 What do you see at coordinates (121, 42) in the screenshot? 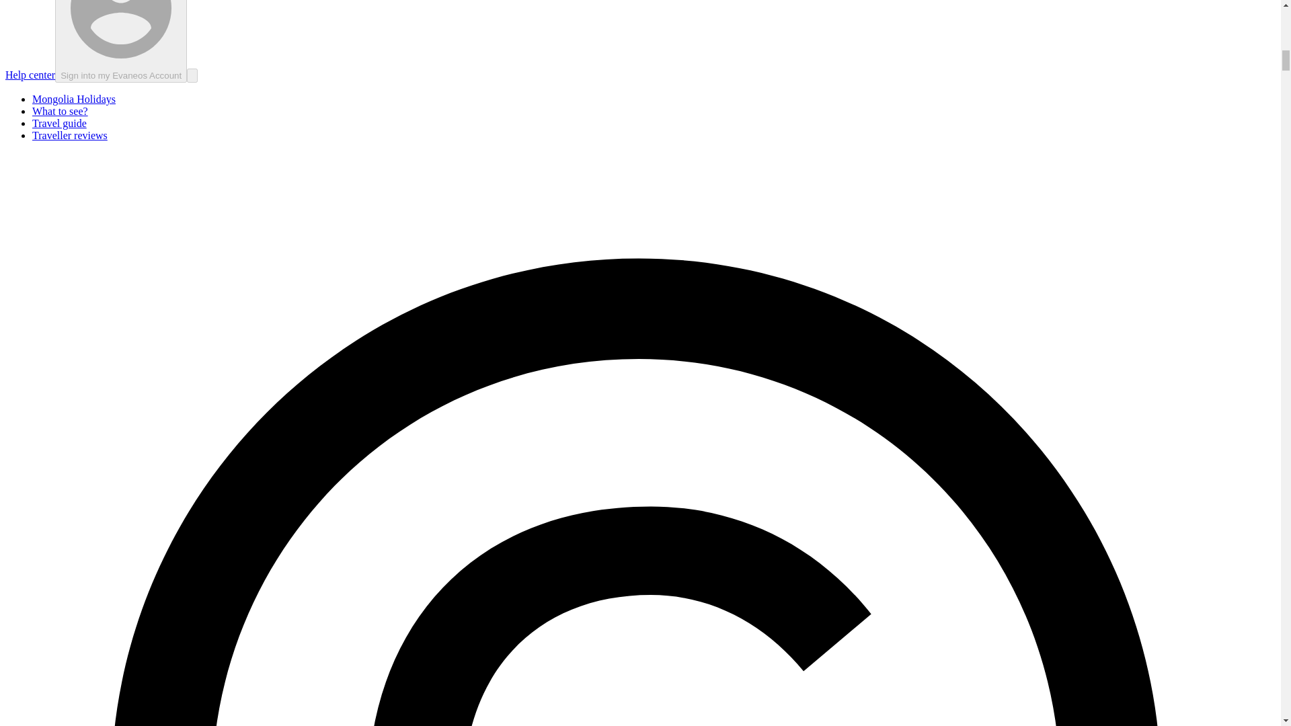
I see `Sign into my Evaneos Account` at bounding box center [121, 42].